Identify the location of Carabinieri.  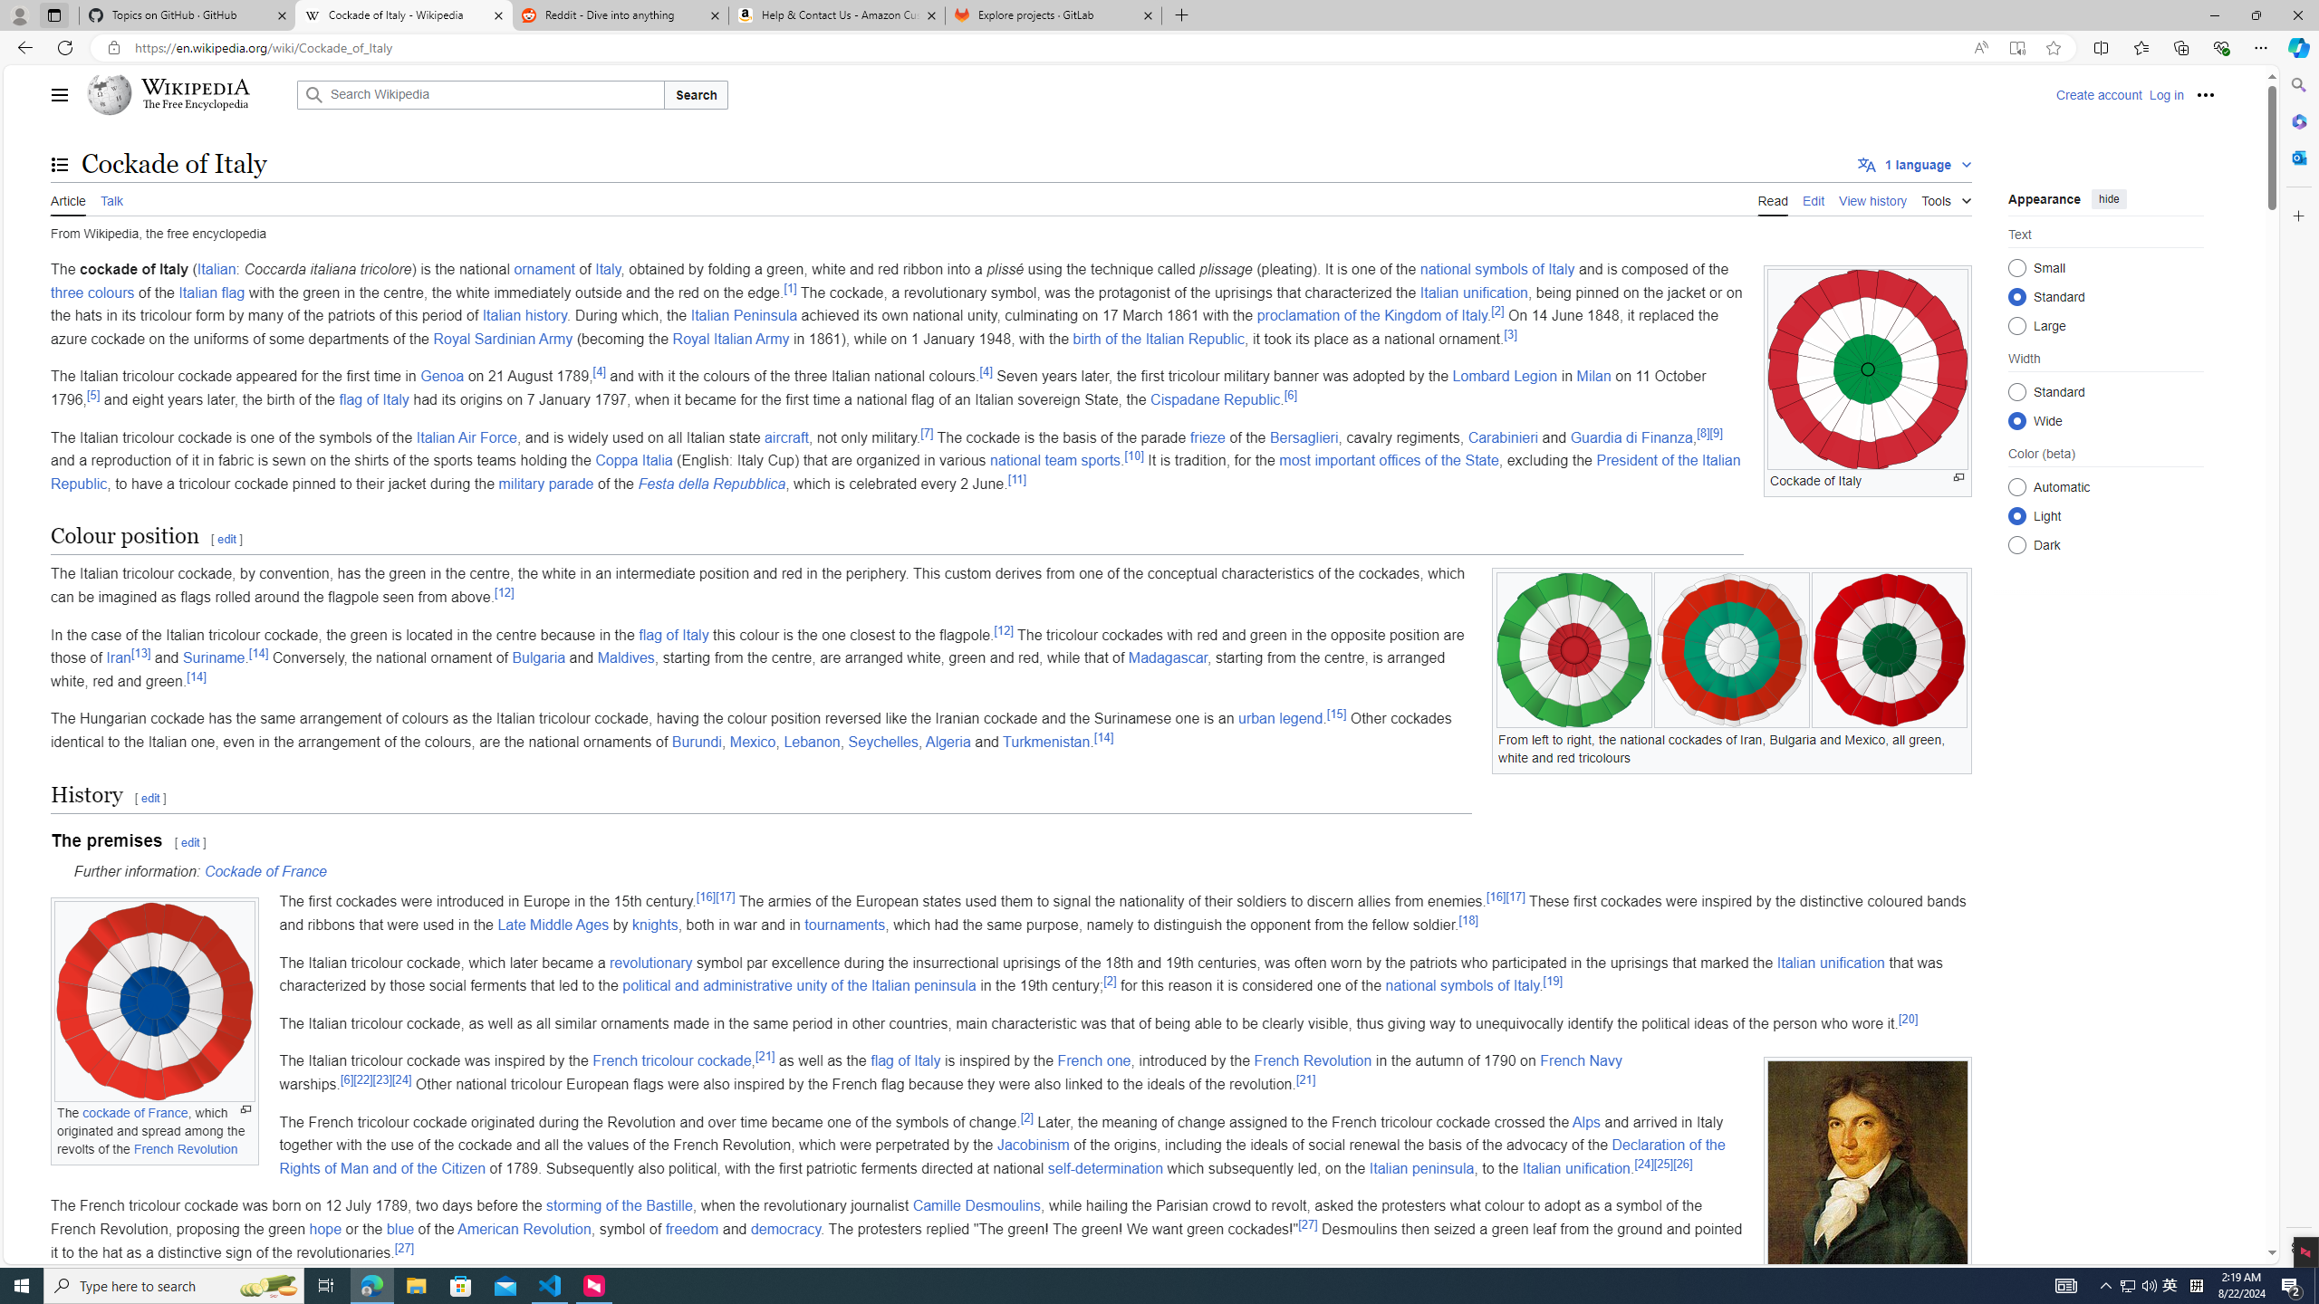
(1504, 436).